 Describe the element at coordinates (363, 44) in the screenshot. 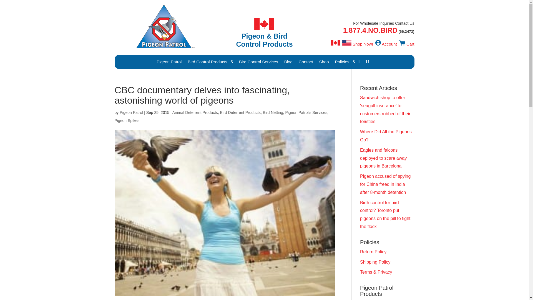

I see `Shop Now!` at that location.